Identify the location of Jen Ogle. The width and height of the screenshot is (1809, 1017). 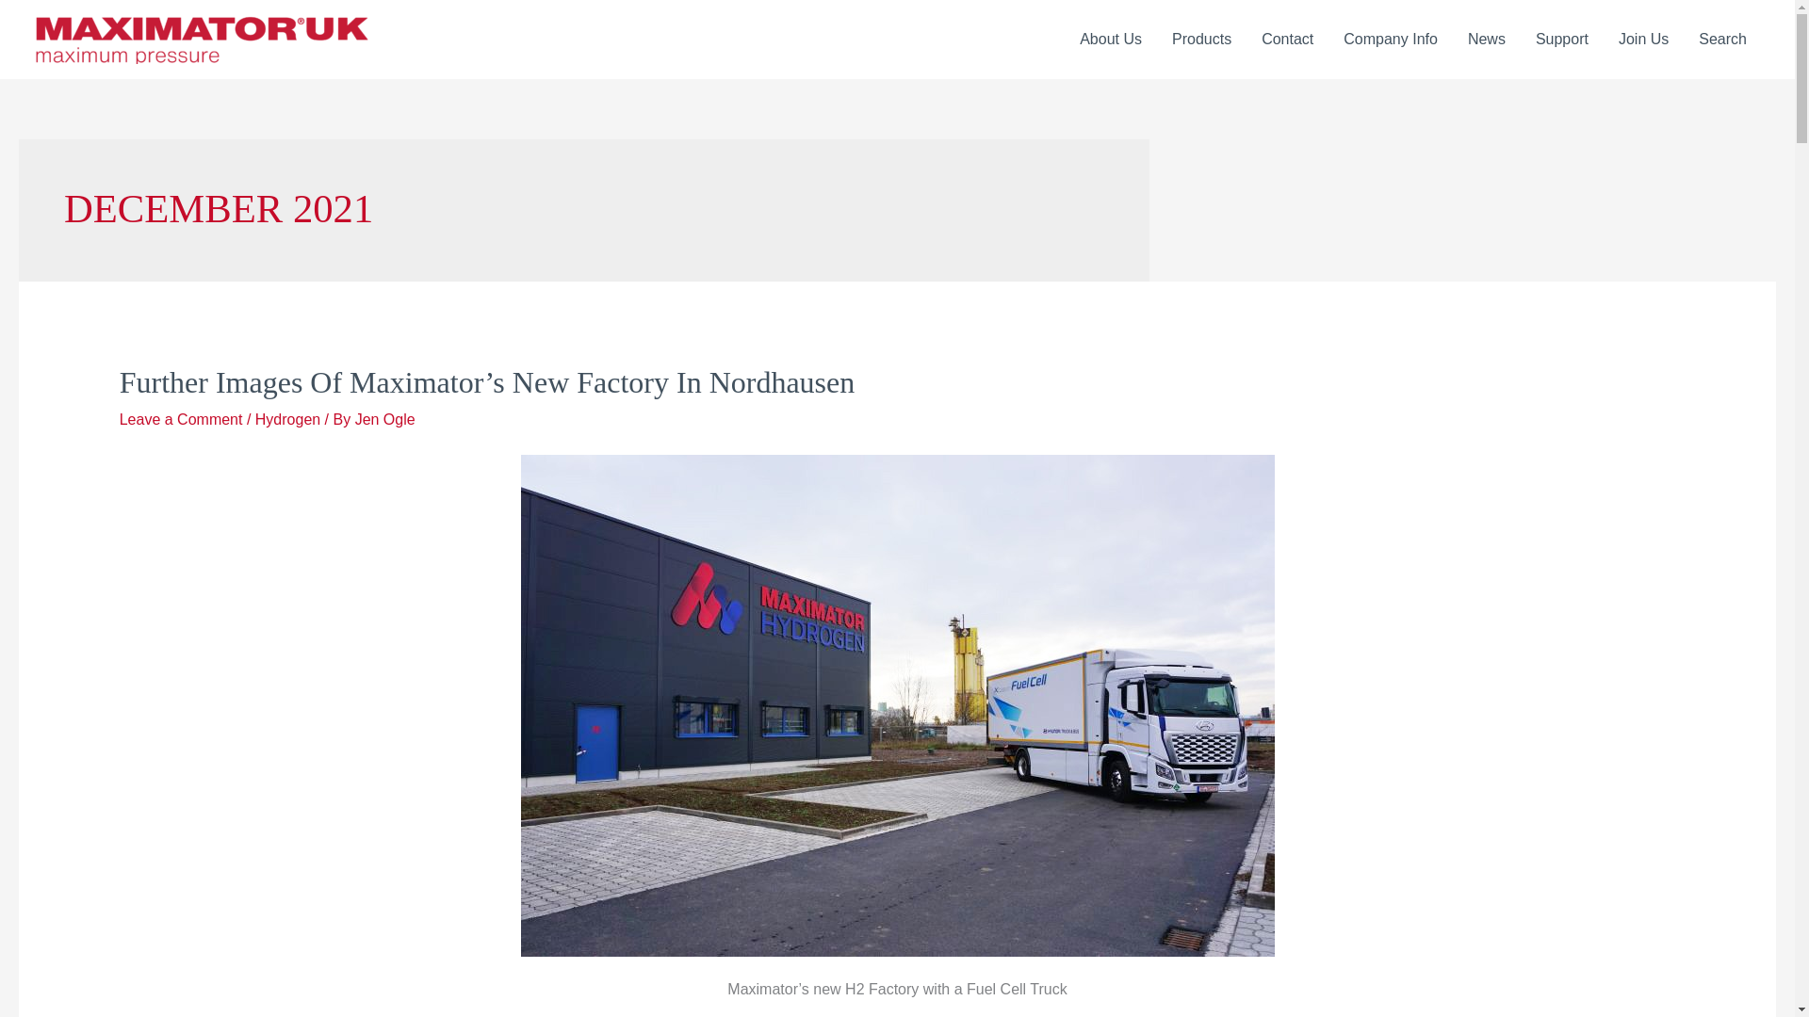
(384, 419).